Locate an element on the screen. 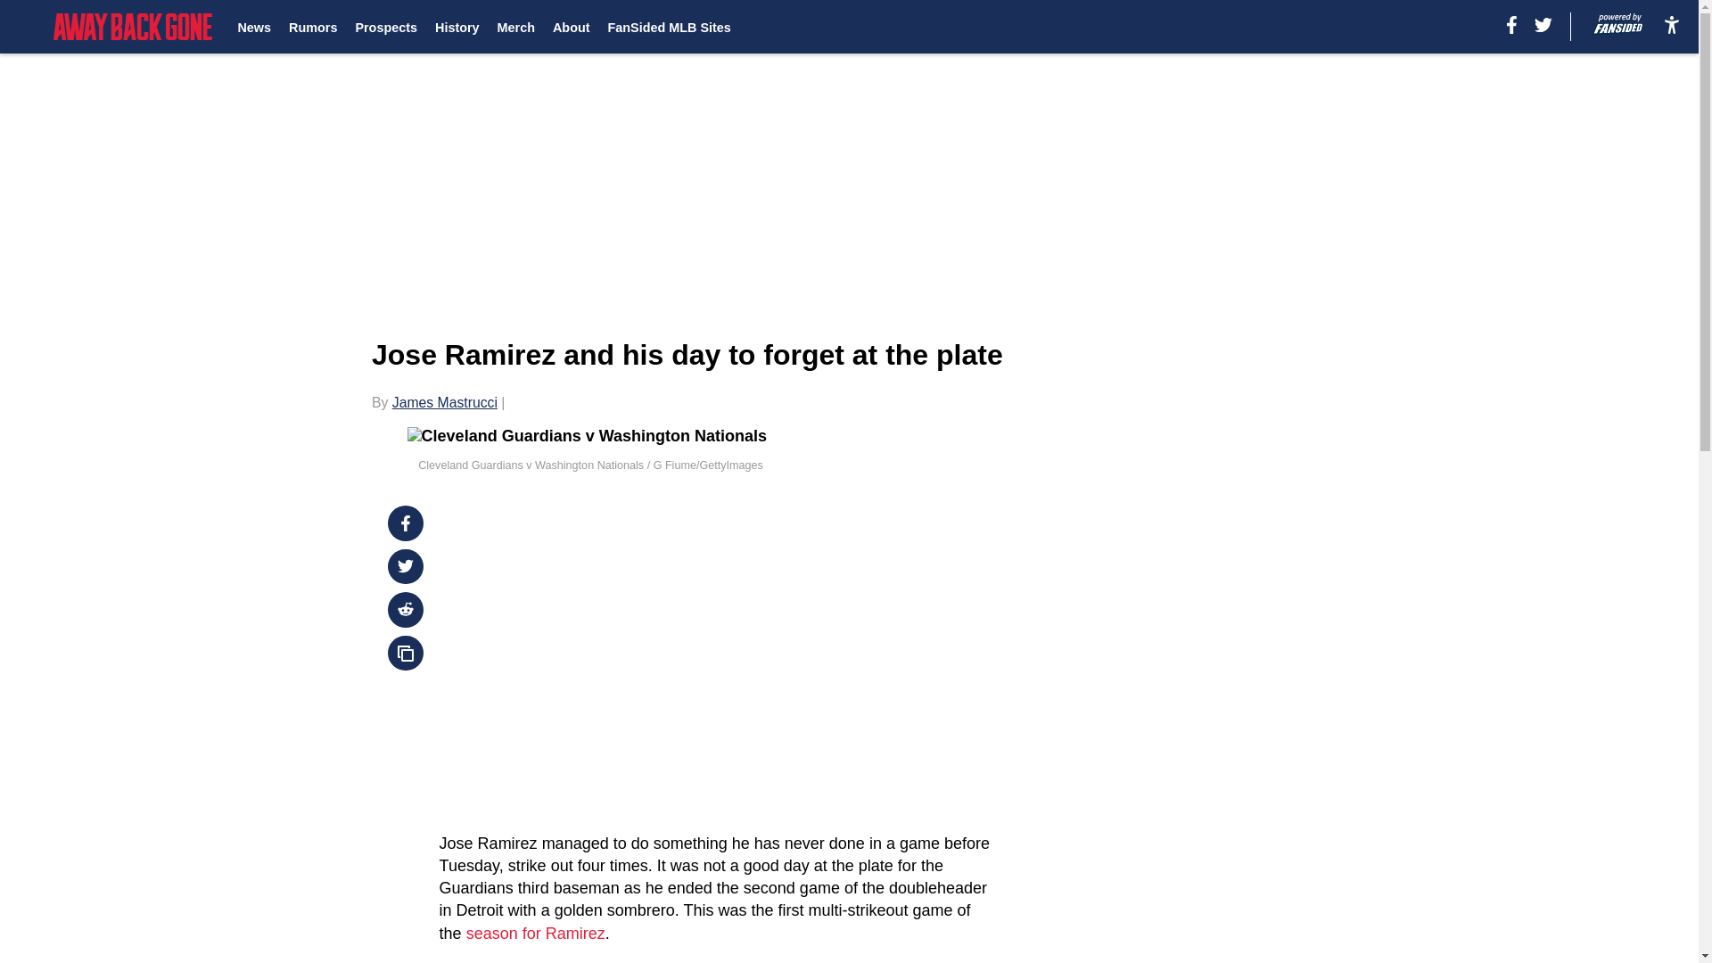  Prospects is located at coordinates (385, 27).